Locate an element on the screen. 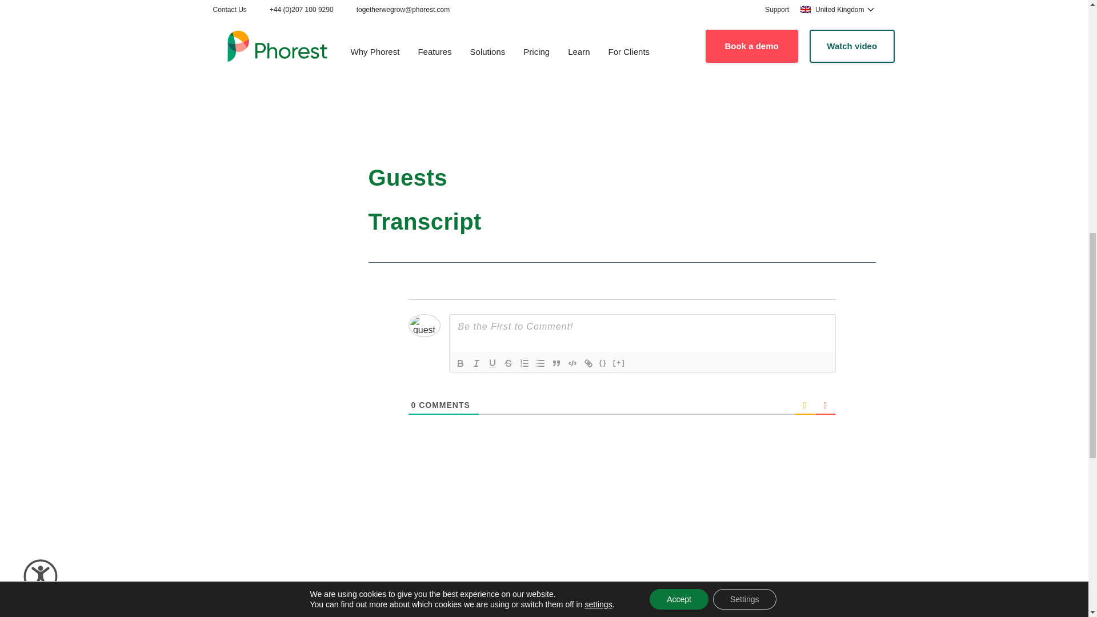 The width and height of the screenshot is (1097, 617). Italic is located at coordinates (477, 363).